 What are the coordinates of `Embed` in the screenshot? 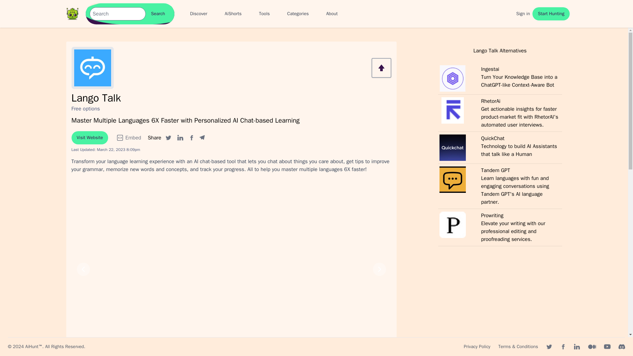 It's located at (129, 138).